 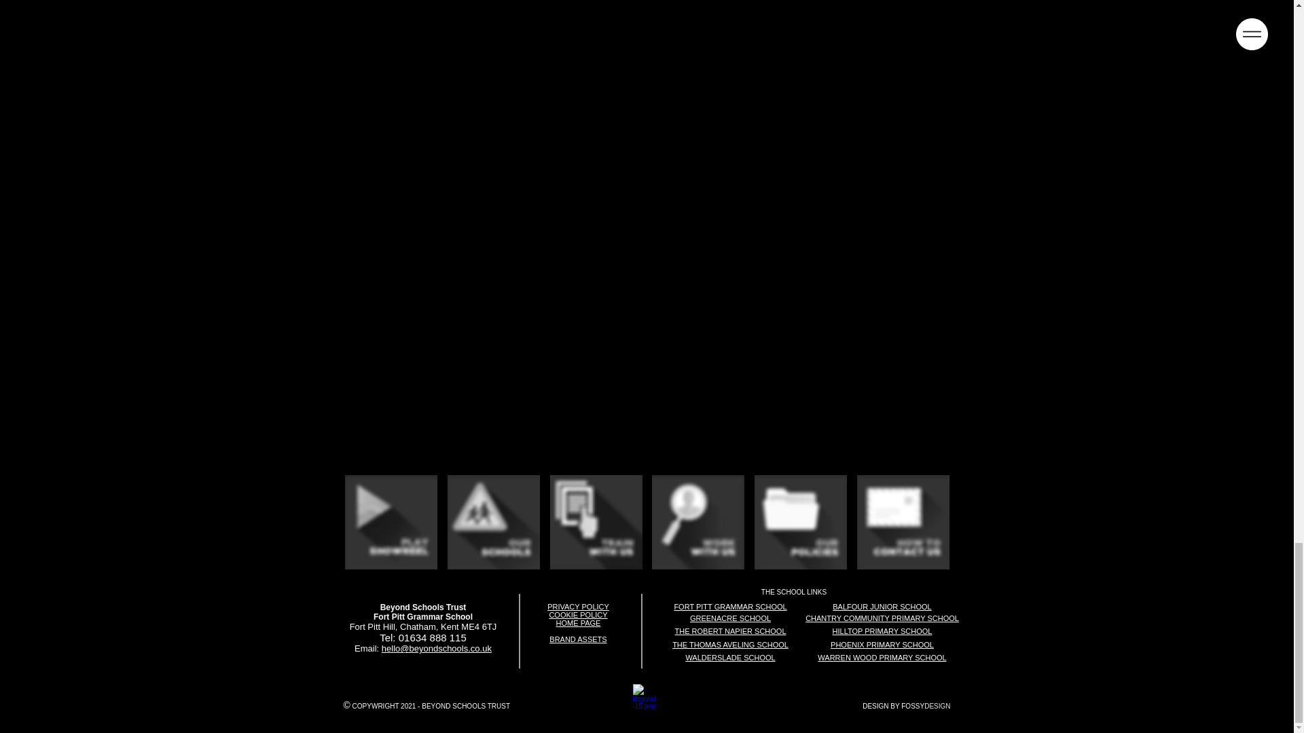 What do you see at coordinates (578, 614) in the screenshot?
I see `COOKIE POLICY` at bounding box center [578, 614].